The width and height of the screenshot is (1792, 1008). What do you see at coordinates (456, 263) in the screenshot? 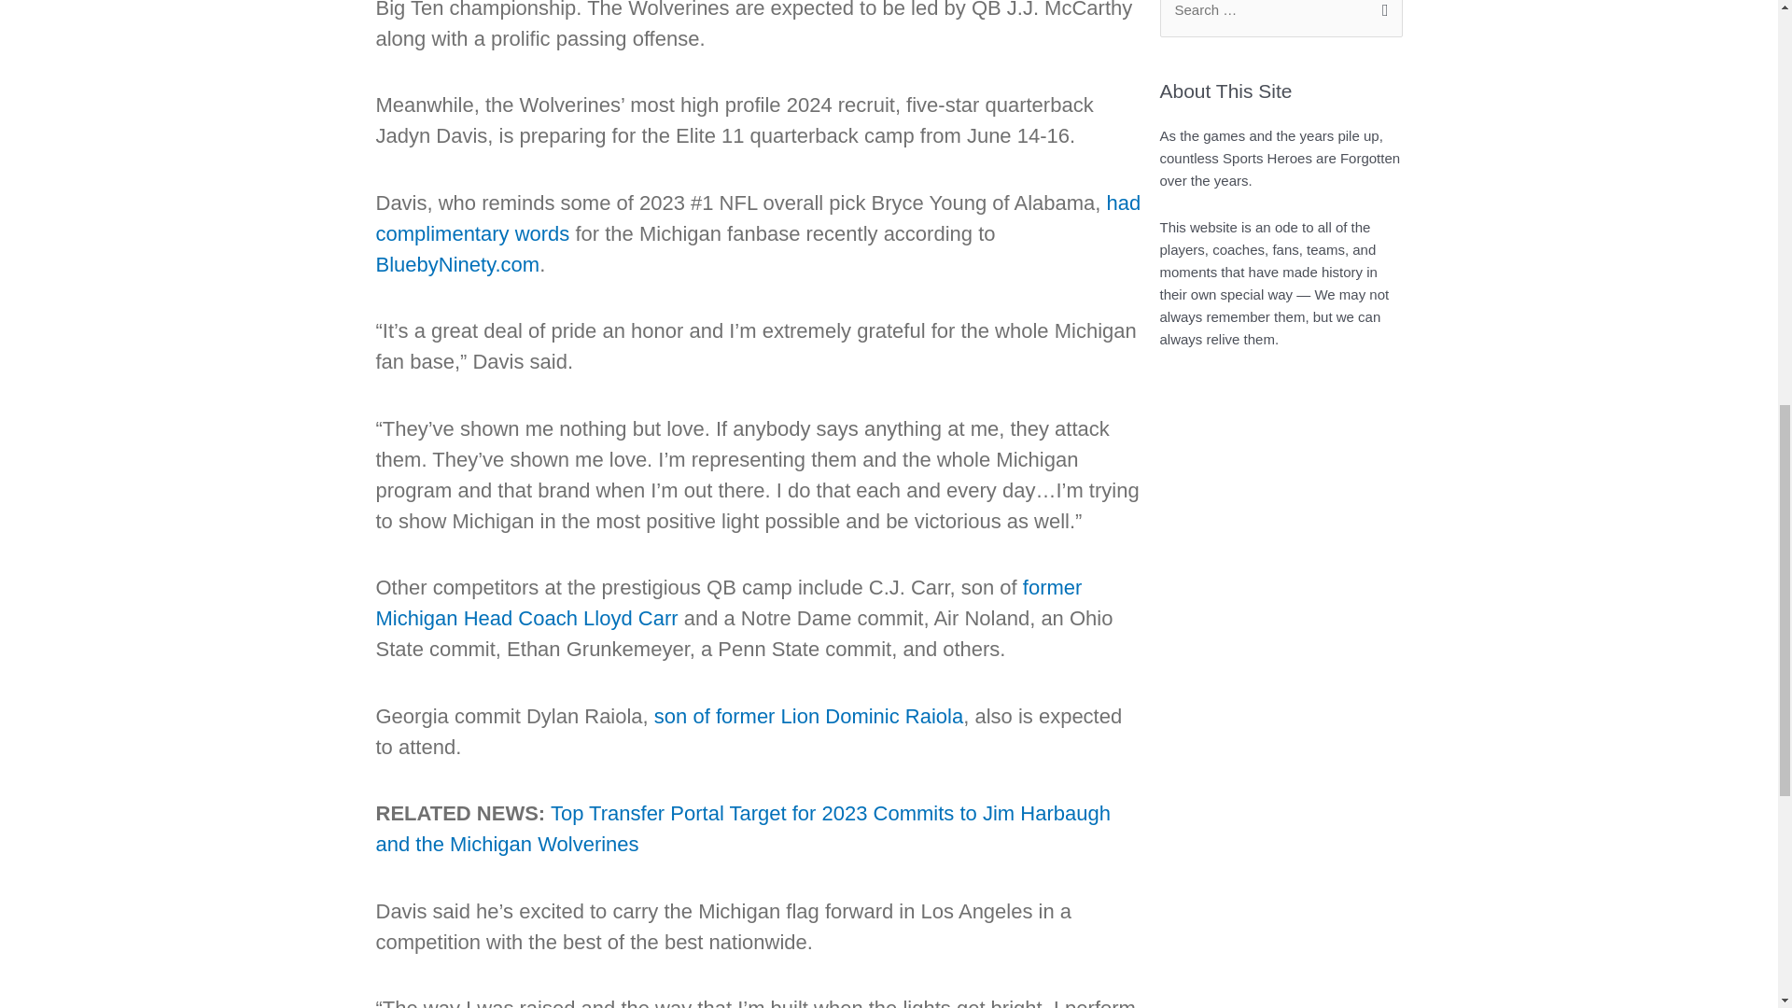
I see `BluebyNinety.com` at bounding box center [456, 263].